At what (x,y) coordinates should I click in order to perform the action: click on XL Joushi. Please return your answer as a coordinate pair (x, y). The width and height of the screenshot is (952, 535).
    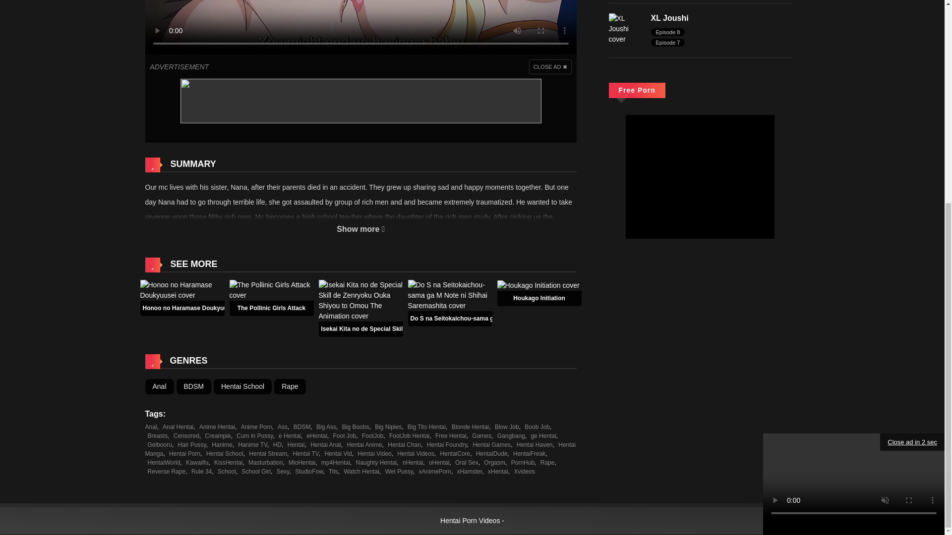
    Looking at the image, I should click on (669, 18).